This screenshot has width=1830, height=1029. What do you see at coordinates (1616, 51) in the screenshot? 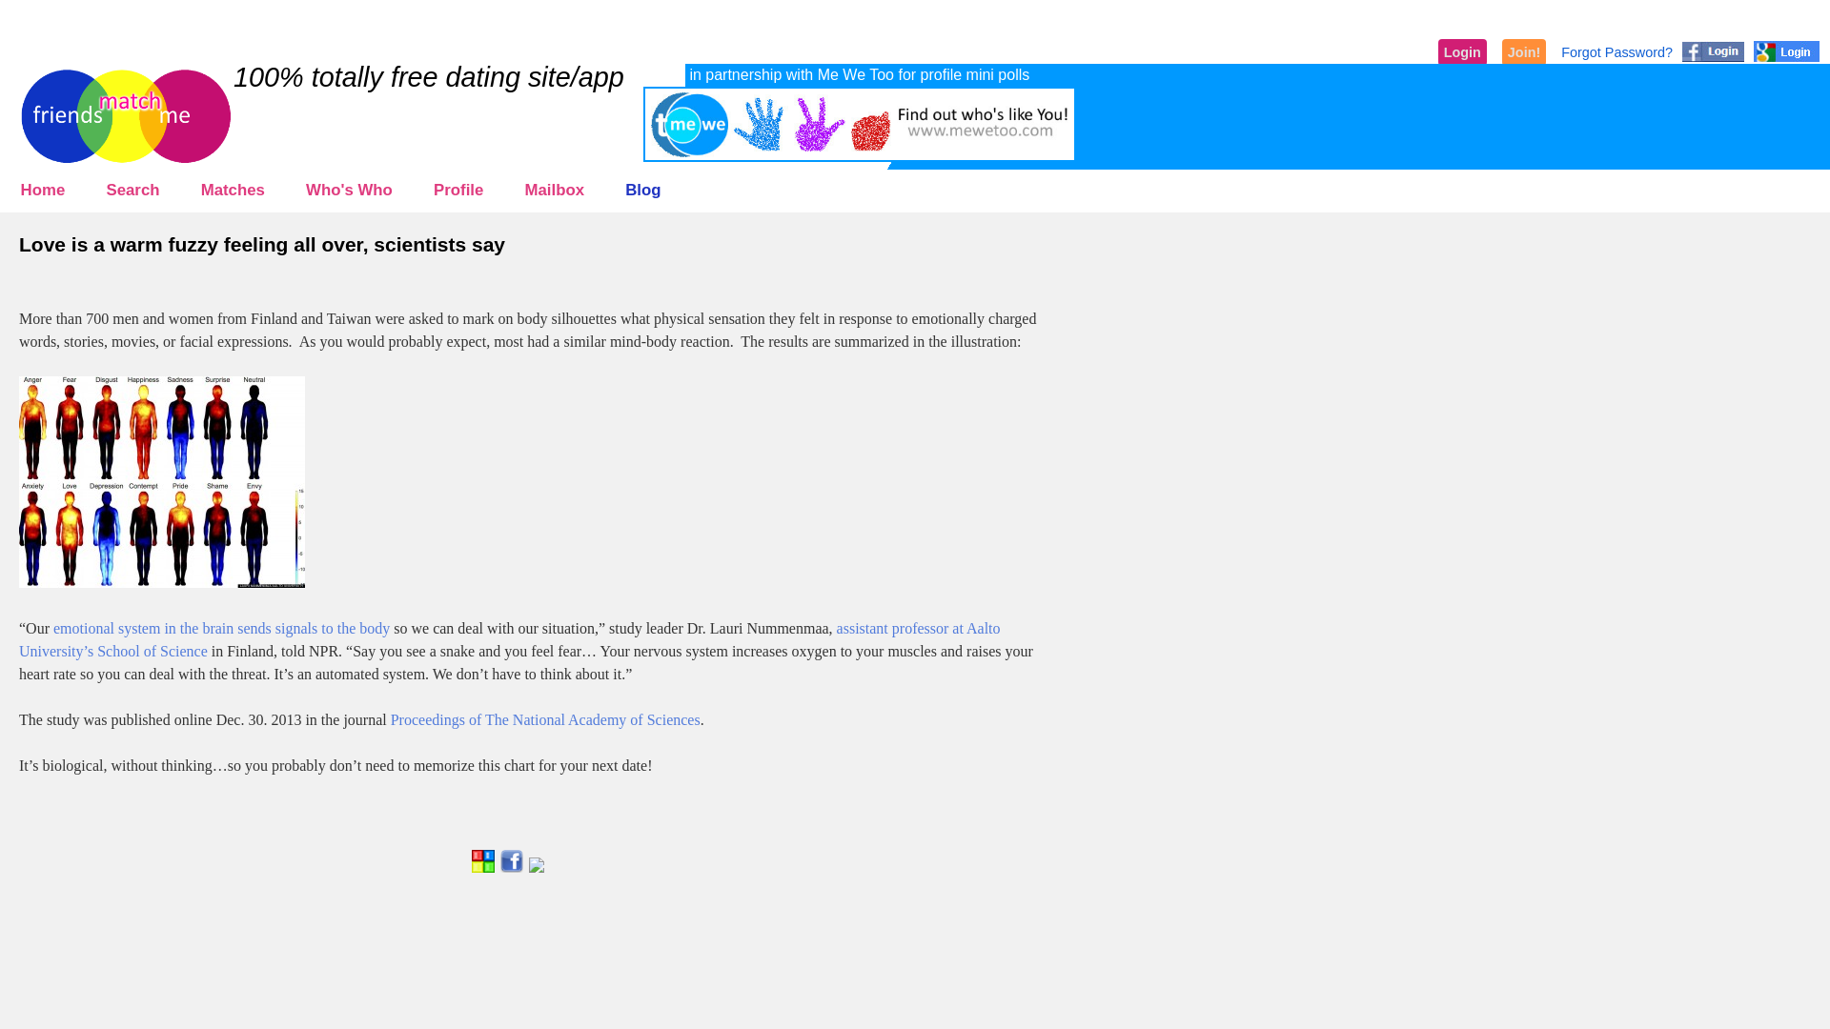
I see `Forgot Password?` at bounding box center [1616, 51].